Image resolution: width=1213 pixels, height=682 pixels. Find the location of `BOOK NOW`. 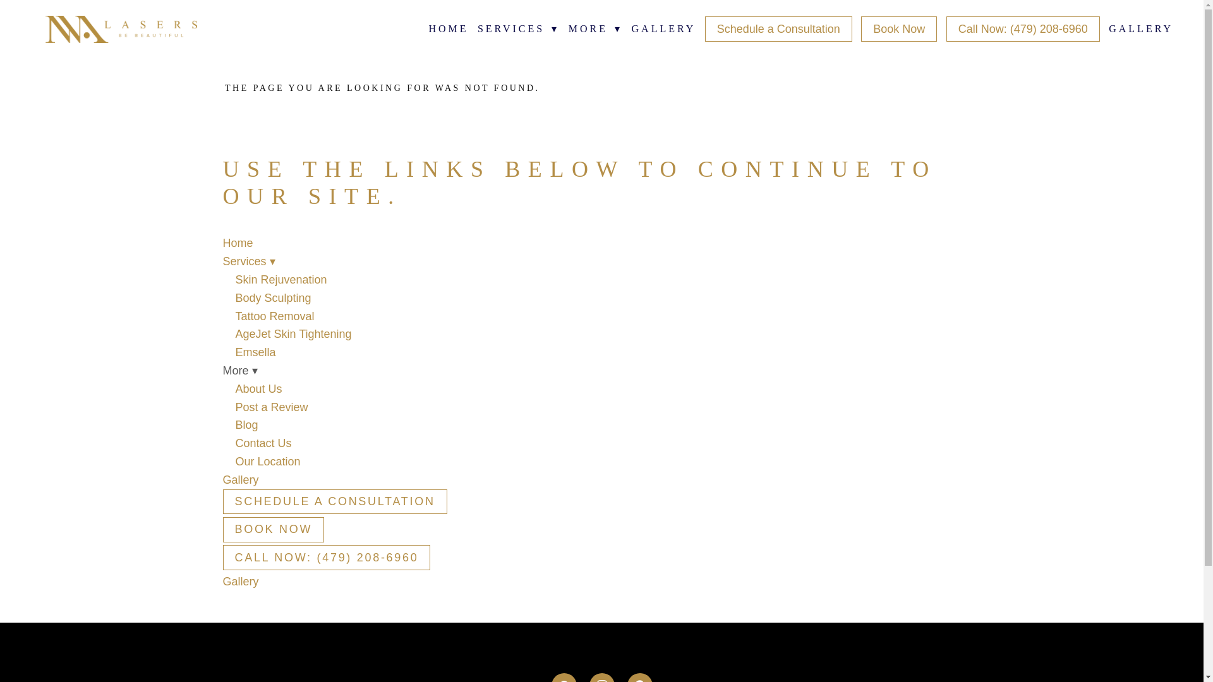

BOOK NOW is located at coordinates (273, 529).